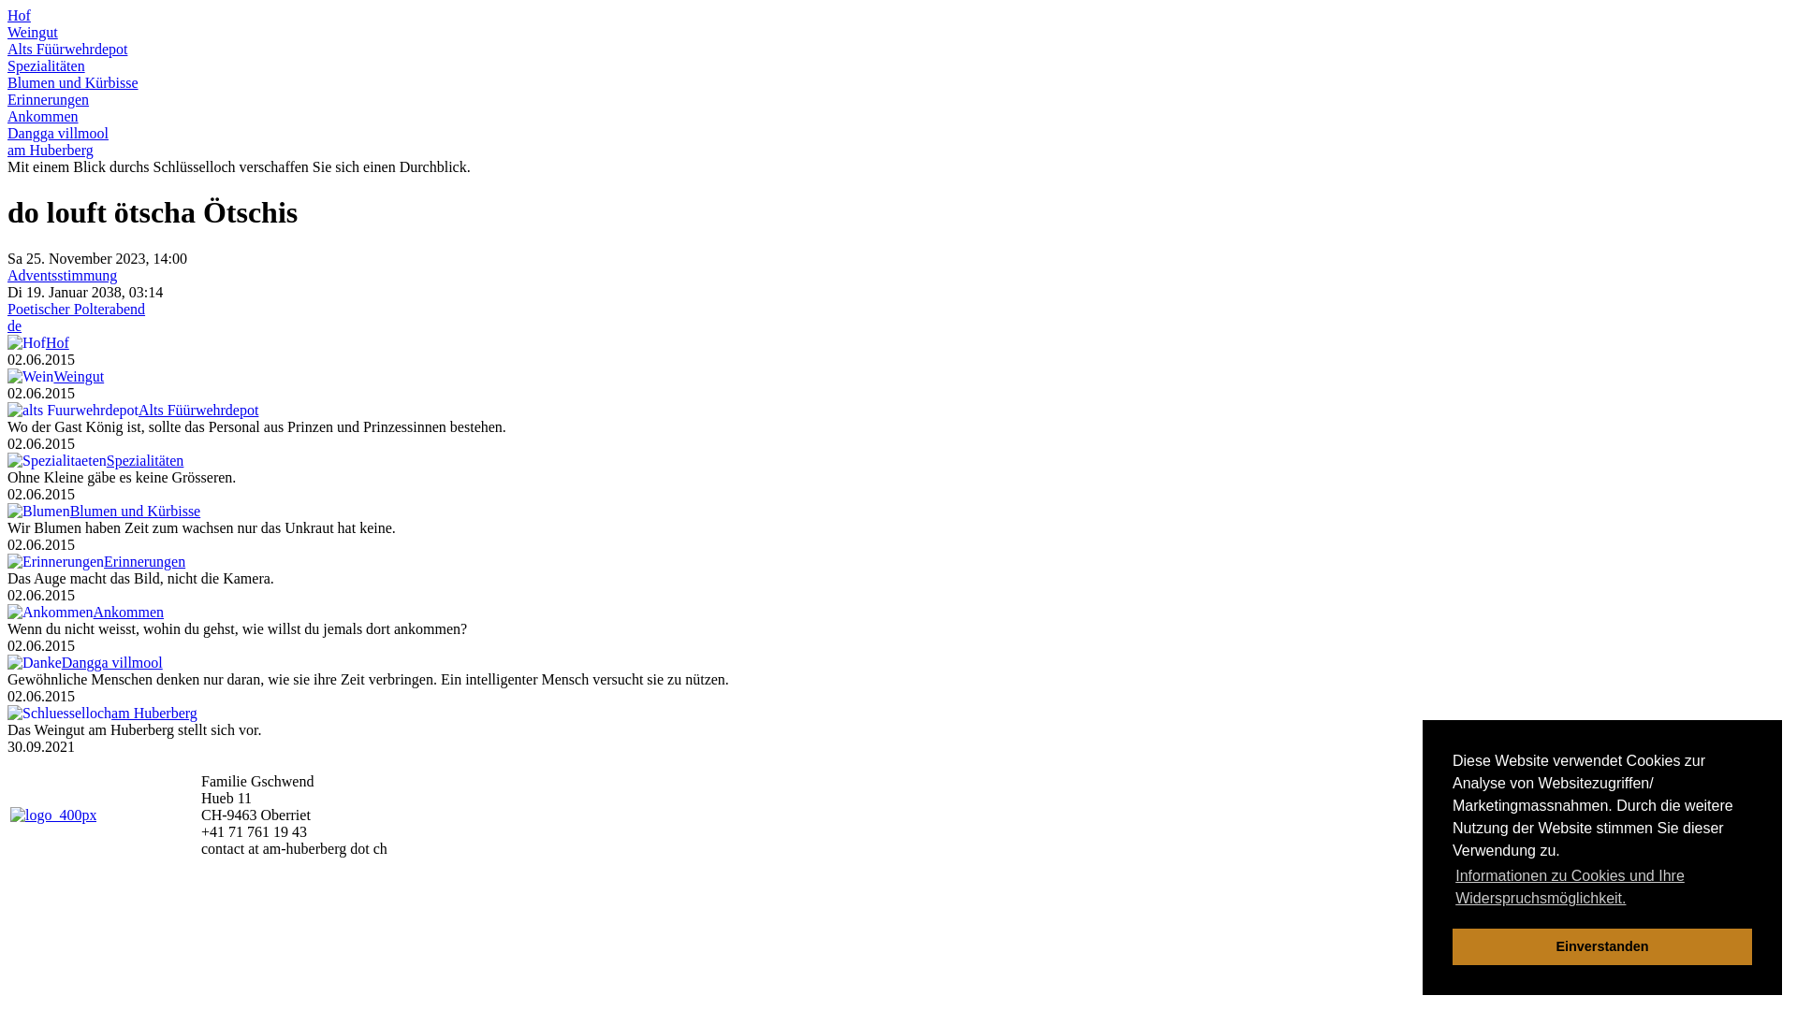 This screenshot has height=1010, width=1797. Describe the element at coordinates (15, 325) in the screenshot. I see `de` at that location.